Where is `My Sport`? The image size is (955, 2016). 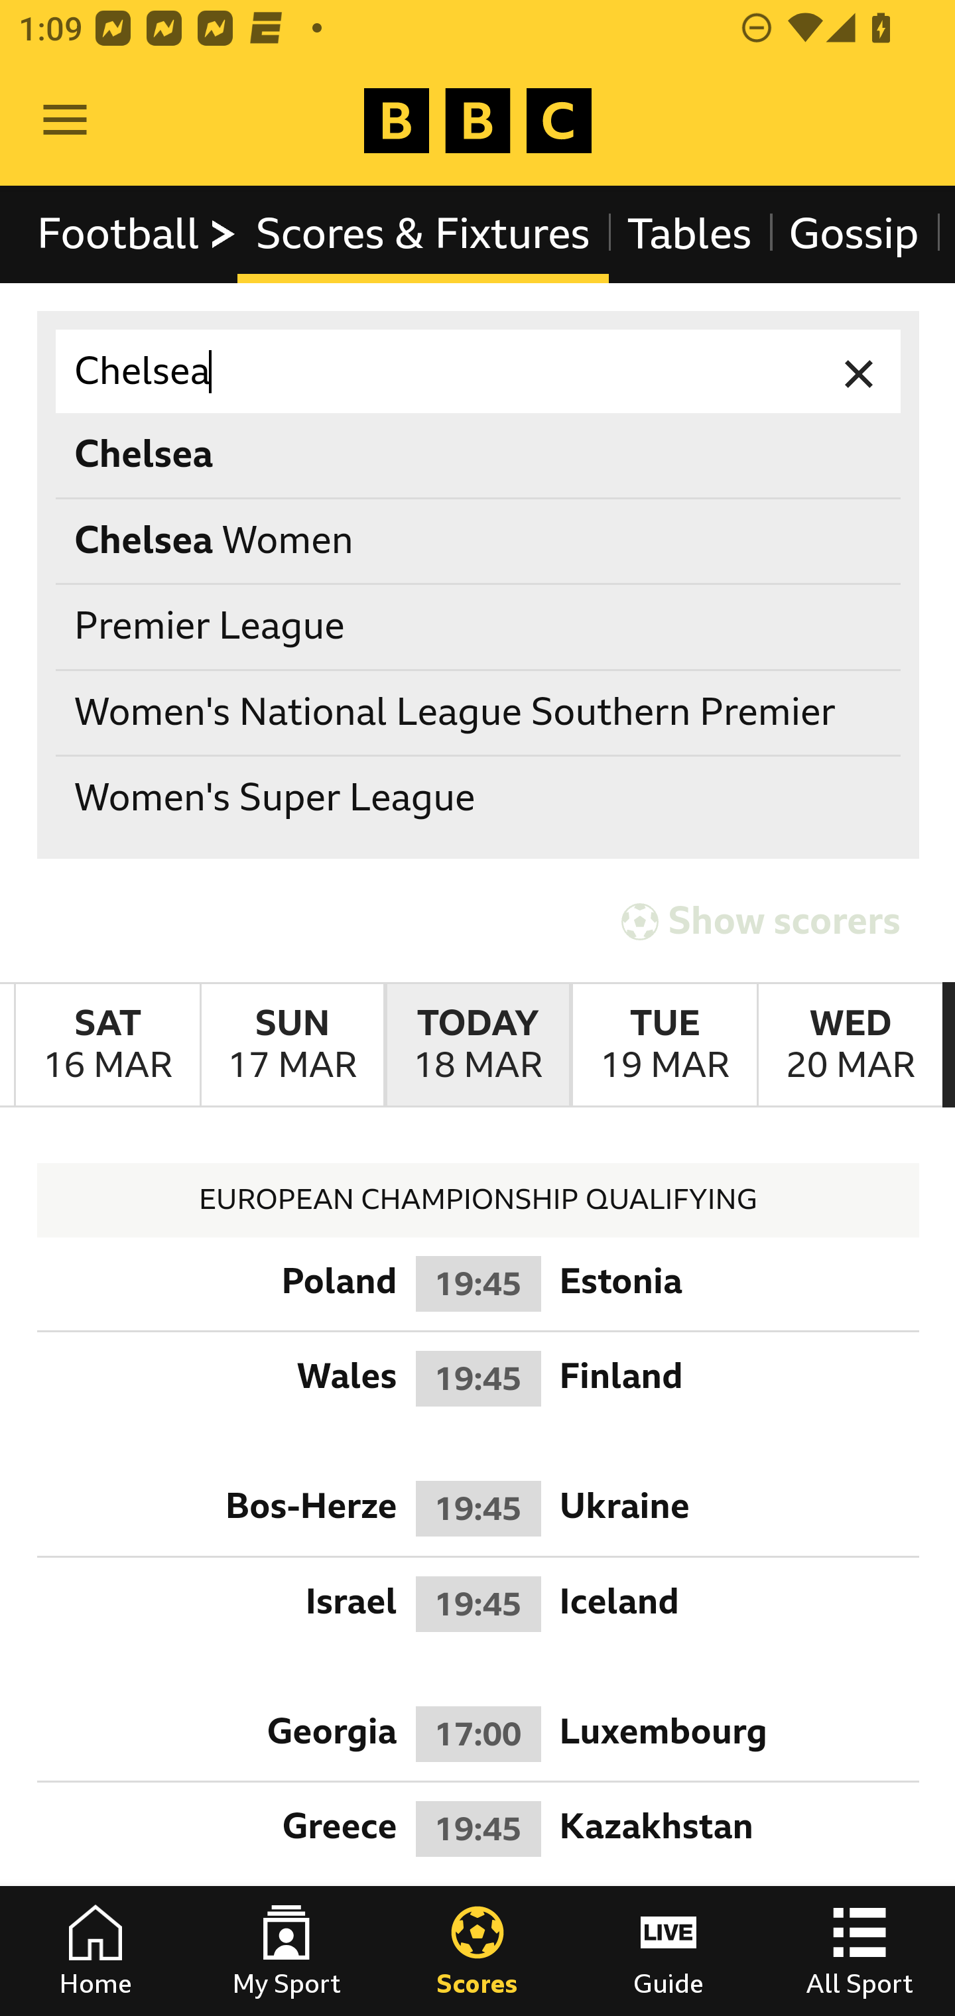
My Sport is located at coordinates (286, 1951).